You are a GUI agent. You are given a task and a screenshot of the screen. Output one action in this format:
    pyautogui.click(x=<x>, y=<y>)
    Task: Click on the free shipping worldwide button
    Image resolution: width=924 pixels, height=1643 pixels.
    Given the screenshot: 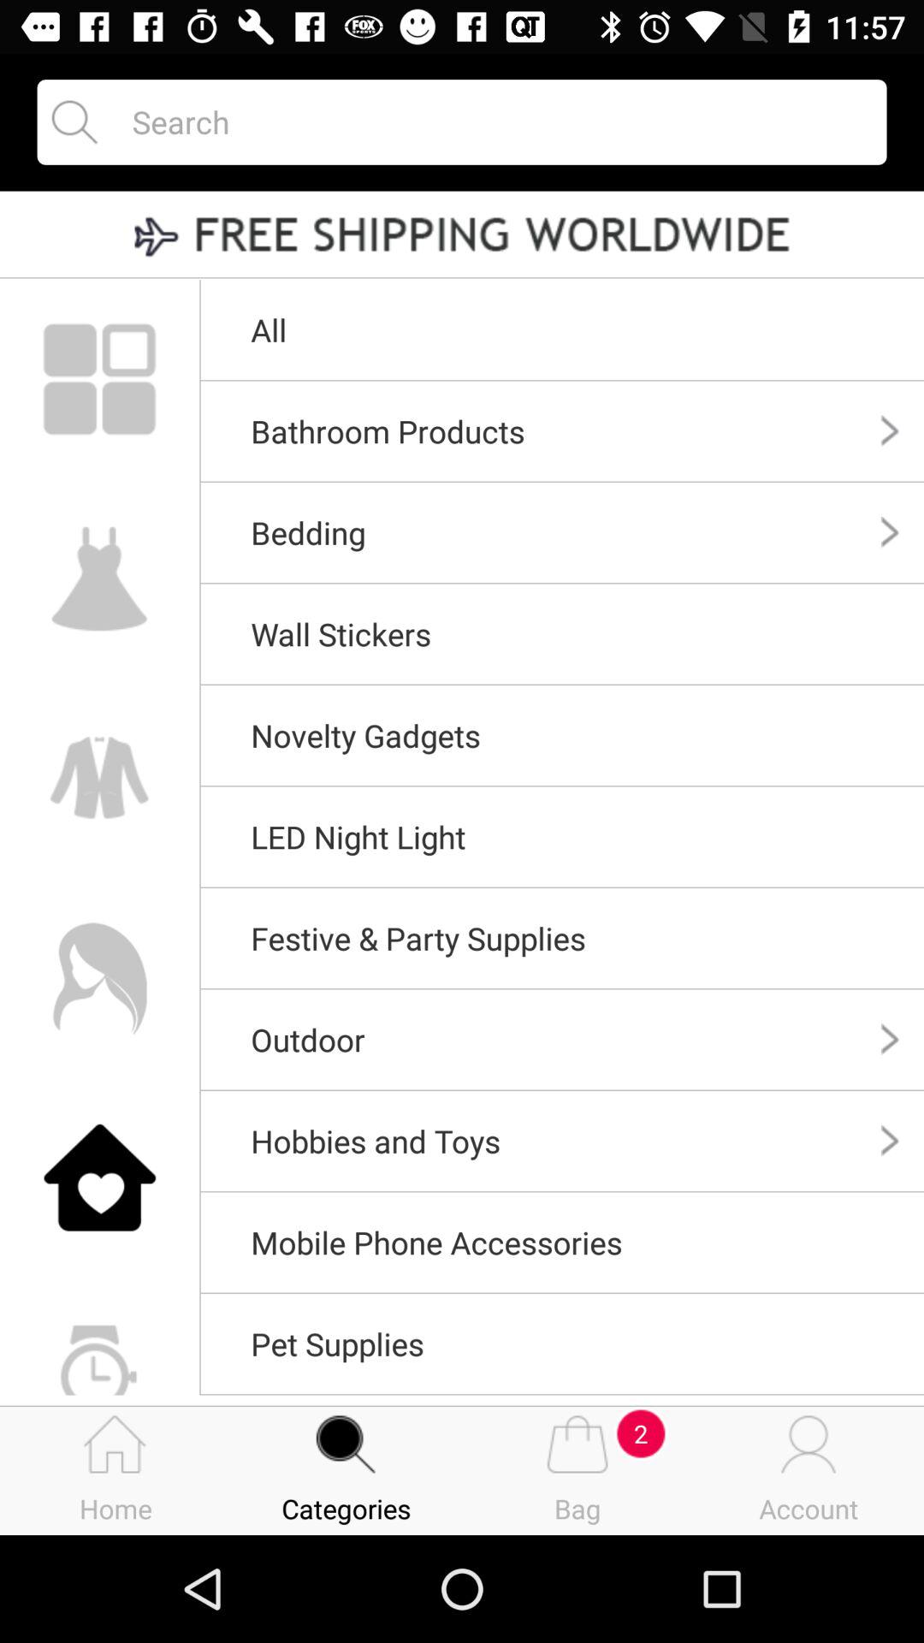 What is the action you would take?
    pyautogui.click(x=462, y=236)
    